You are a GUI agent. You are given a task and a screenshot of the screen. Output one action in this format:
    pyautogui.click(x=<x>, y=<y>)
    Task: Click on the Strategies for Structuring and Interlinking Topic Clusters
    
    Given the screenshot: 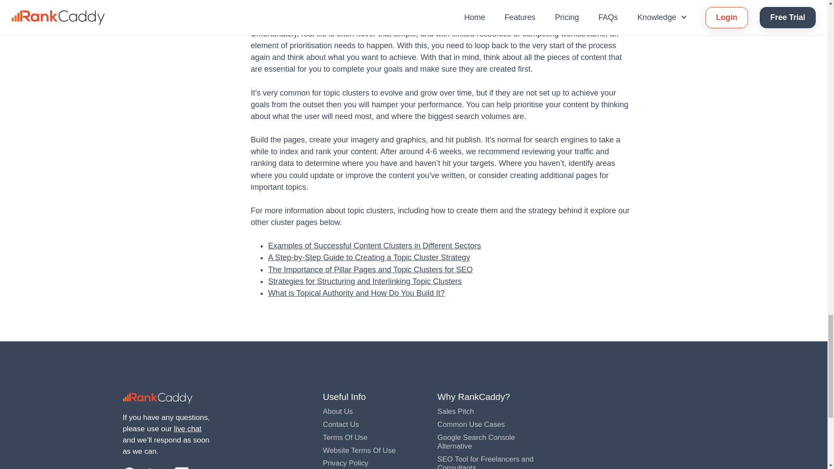 What is the action you would take?
    pyautogui.click(x=365, y=281)
    